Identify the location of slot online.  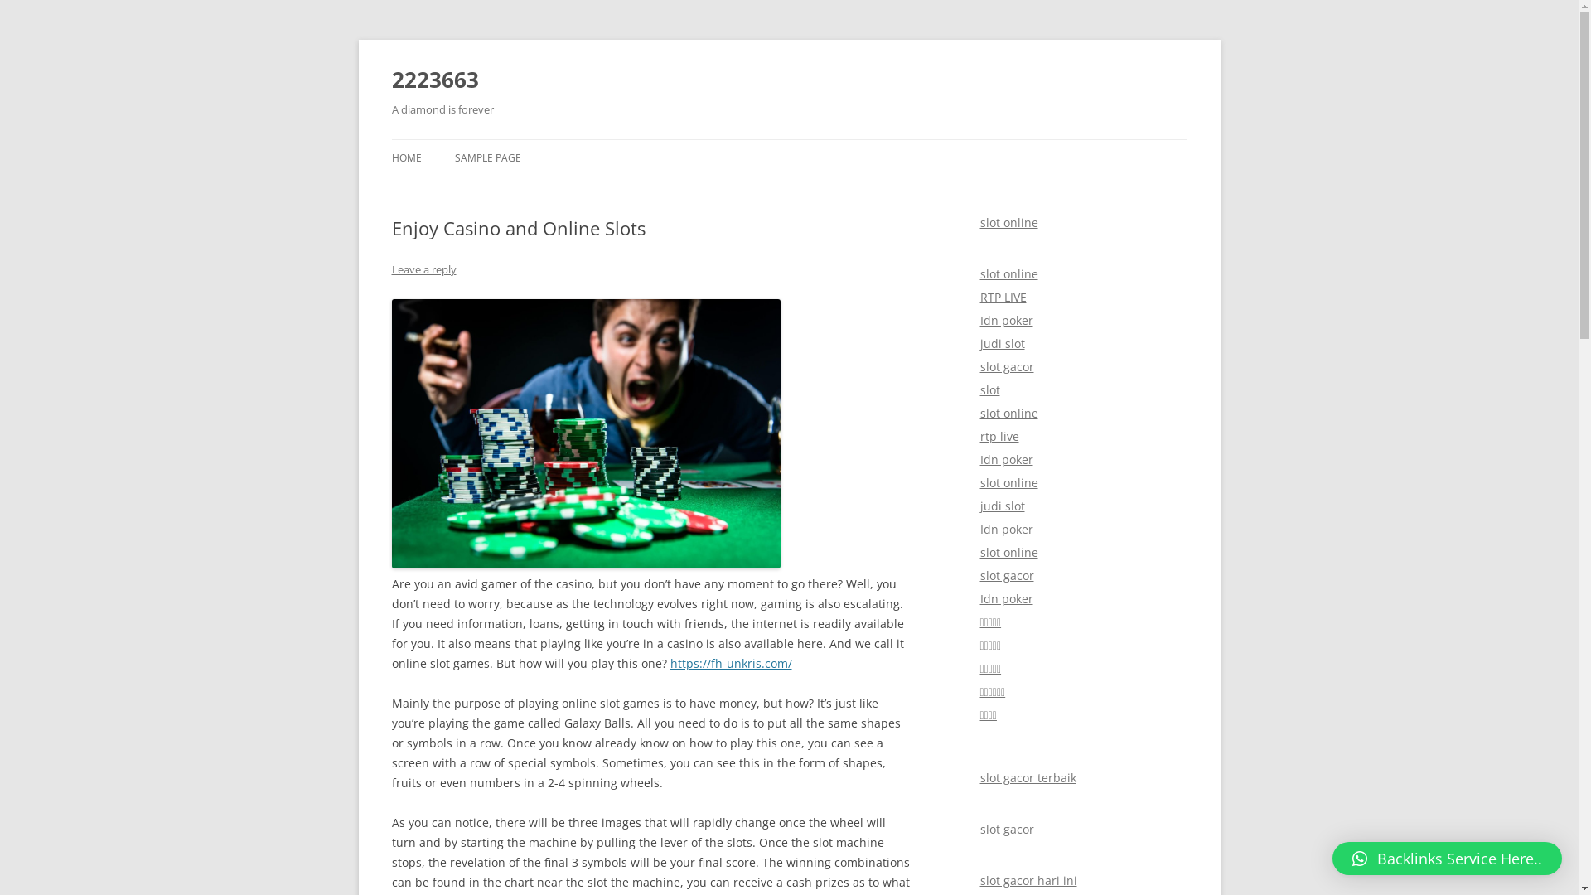
(1008, 222).